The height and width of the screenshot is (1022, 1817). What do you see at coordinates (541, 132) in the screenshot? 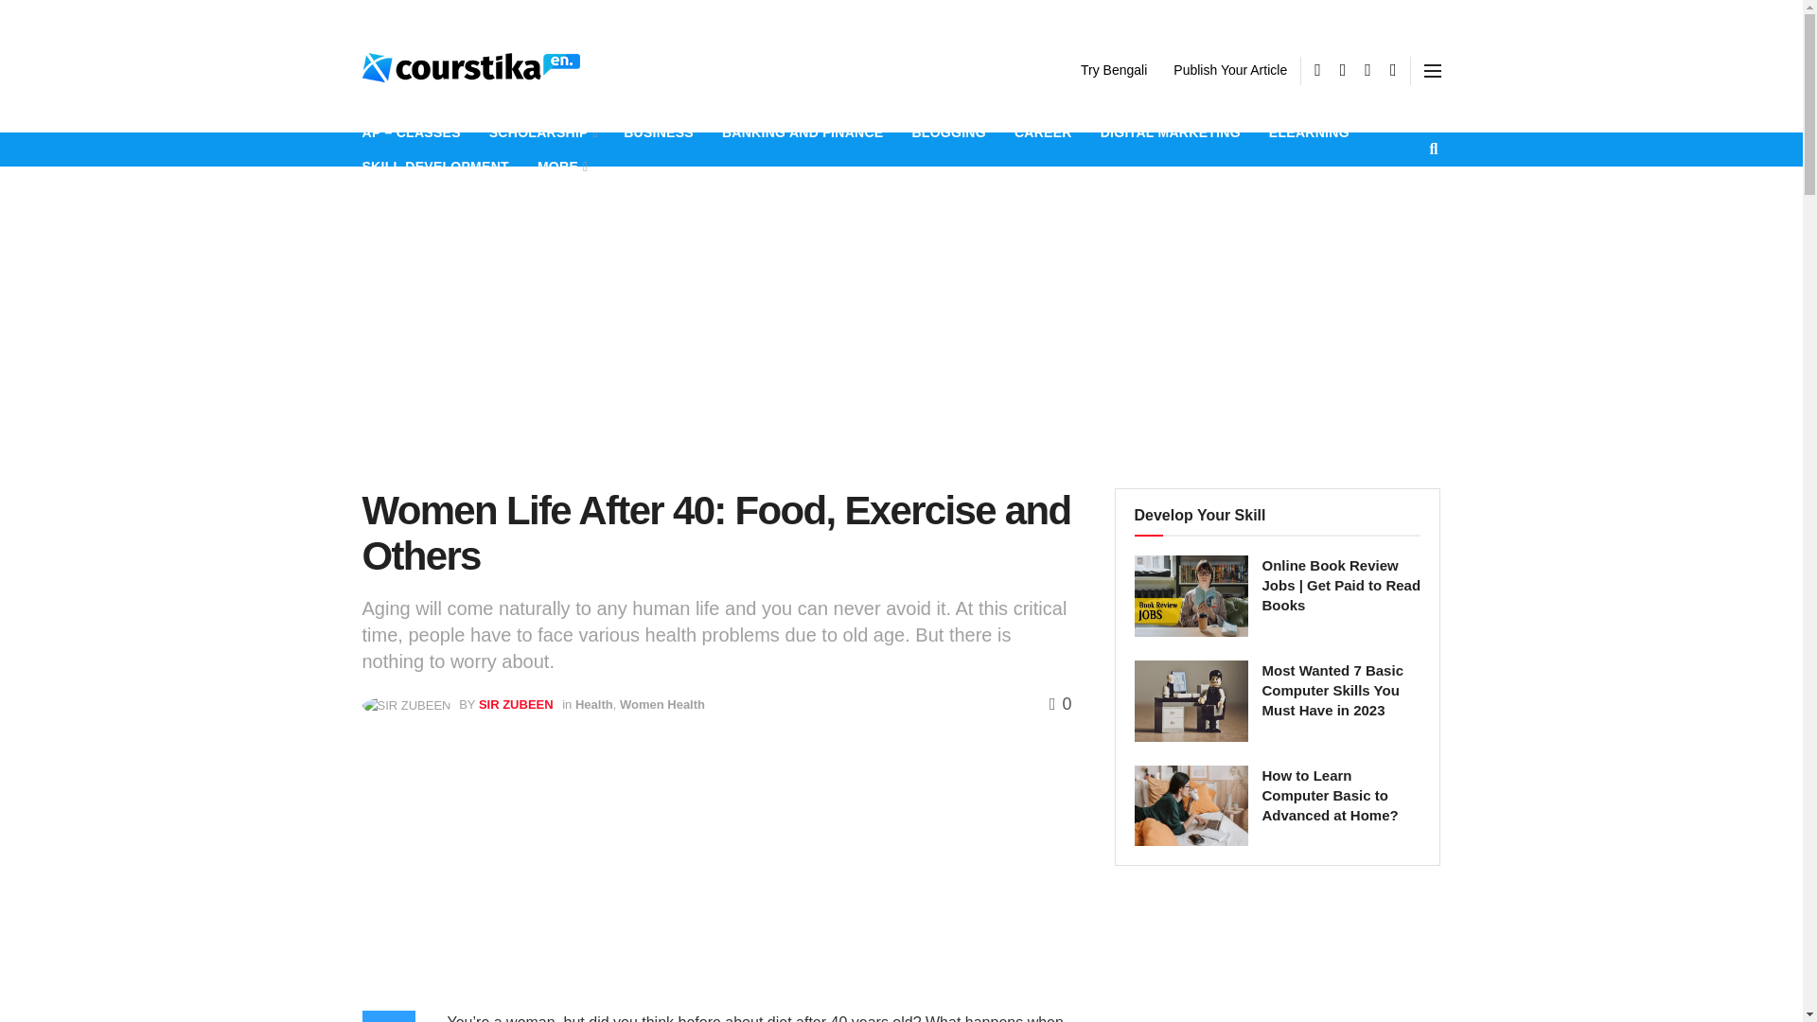
I see `SCHOLARSHIP` at bounding box center [541, 132].